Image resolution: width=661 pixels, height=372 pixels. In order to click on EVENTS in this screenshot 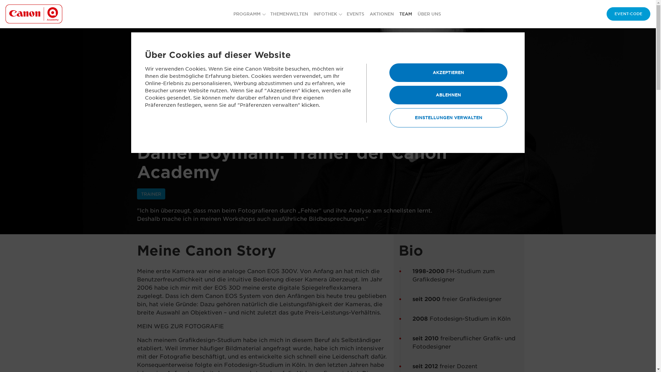, I will do `click(355, 14)`.